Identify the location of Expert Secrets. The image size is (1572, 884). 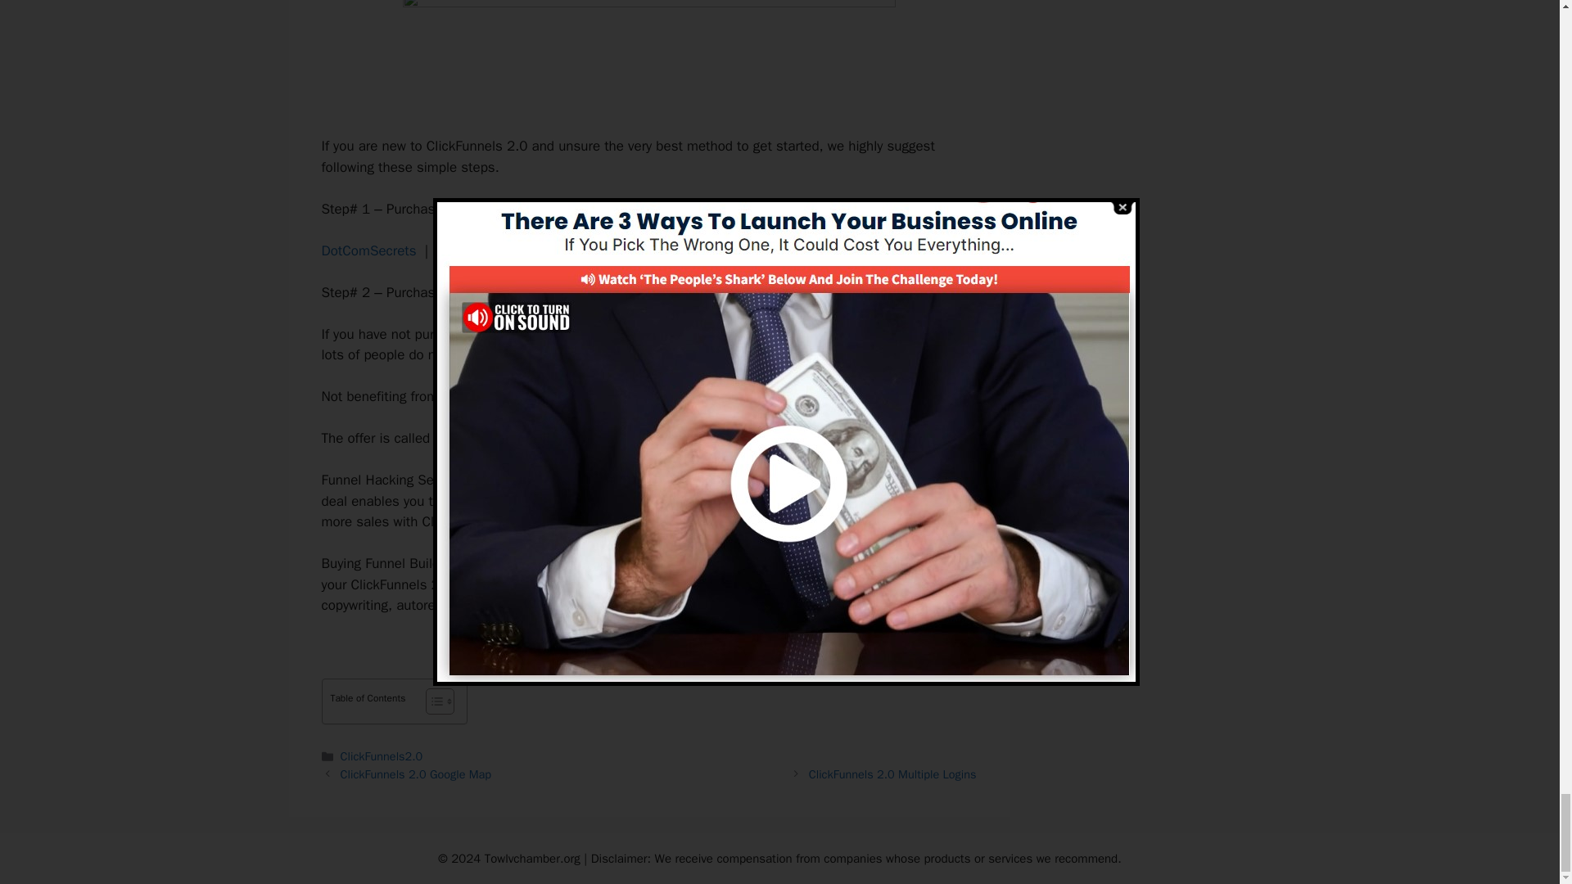
(481, 250).